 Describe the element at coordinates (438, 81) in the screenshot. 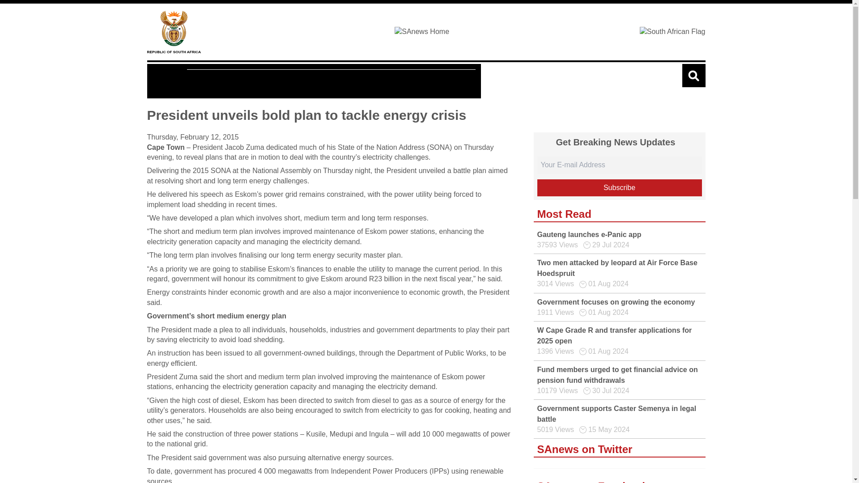

I see `Special Features` at that location.